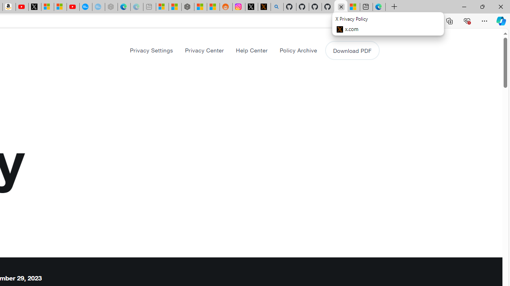  Describe the element at coordinates (264, 7) in the screenshot. I see `help.x.com | 524: A timeout occurred` at that location.